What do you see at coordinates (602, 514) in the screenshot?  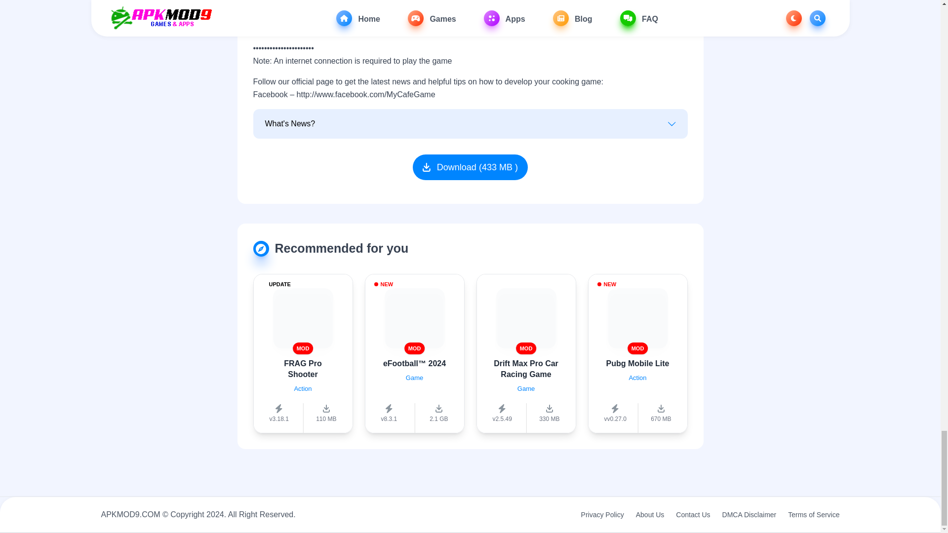 I see `Privacy Policy` at bounding box center [602, 514].